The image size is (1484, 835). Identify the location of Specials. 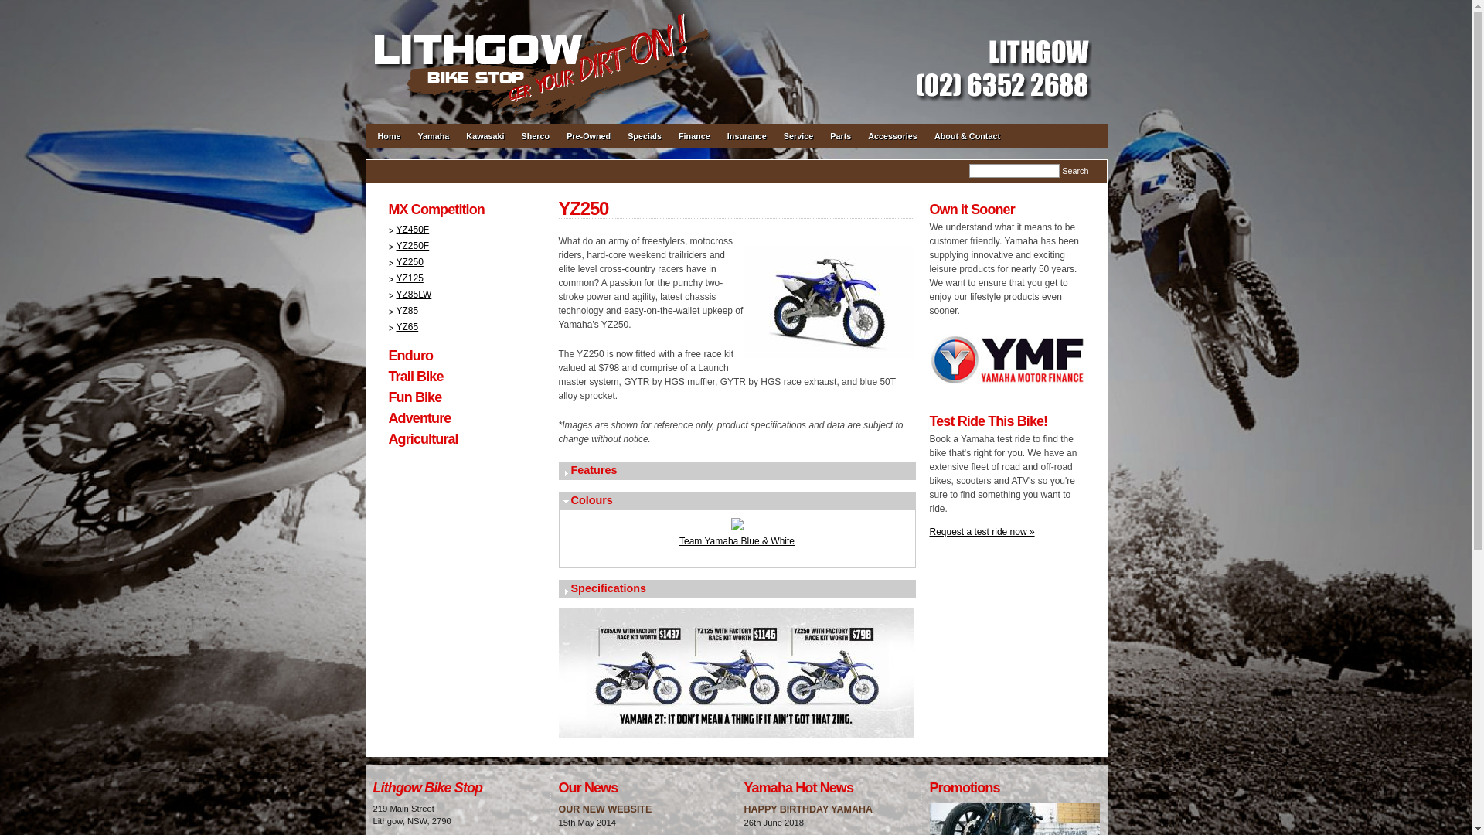
(645, 142).